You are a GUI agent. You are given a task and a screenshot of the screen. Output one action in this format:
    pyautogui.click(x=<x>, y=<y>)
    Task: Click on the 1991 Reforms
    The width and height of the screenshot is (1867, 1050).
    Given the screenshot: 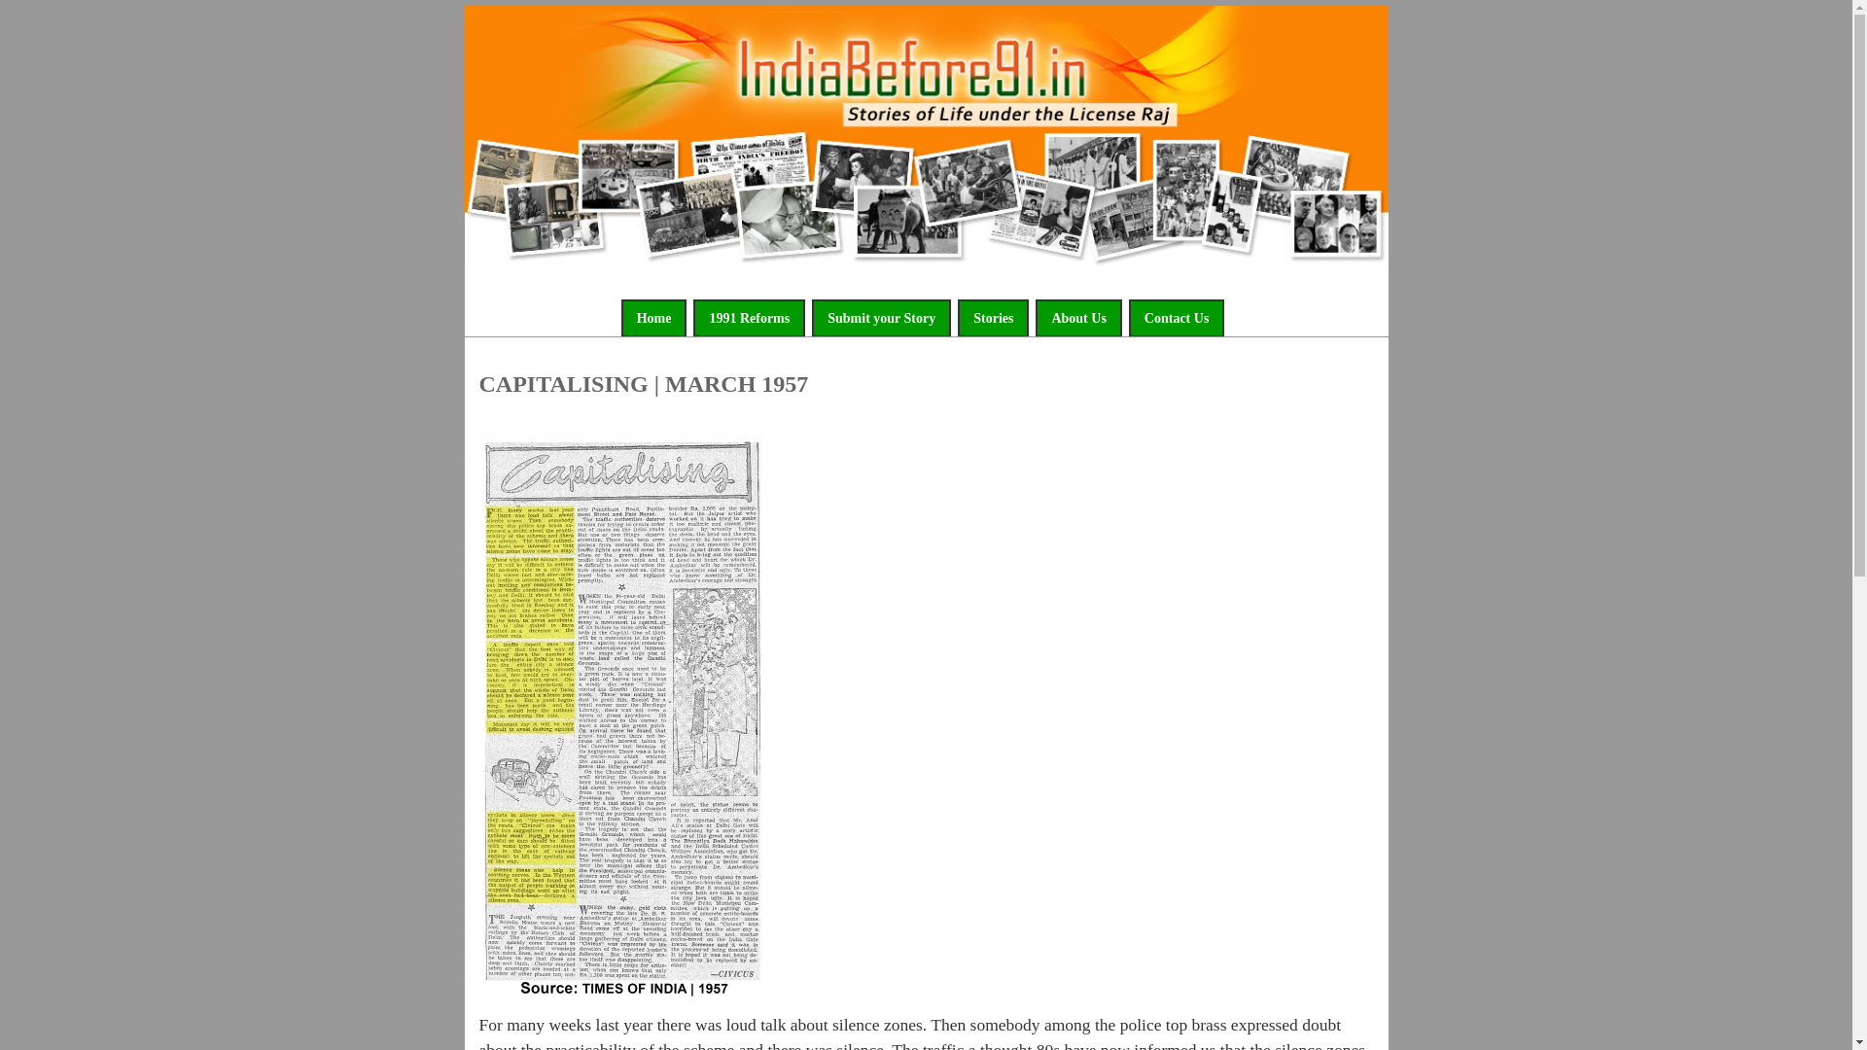 What is the action you would take?
    pyautogui.click(x=749, y=317)
    